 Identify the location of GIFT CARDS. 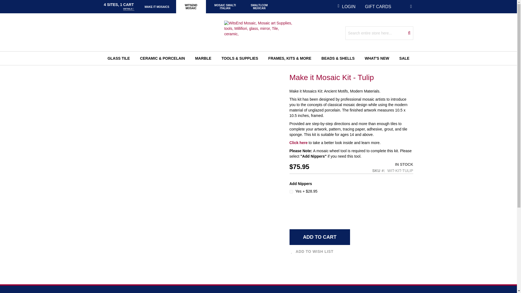
(378, 7).